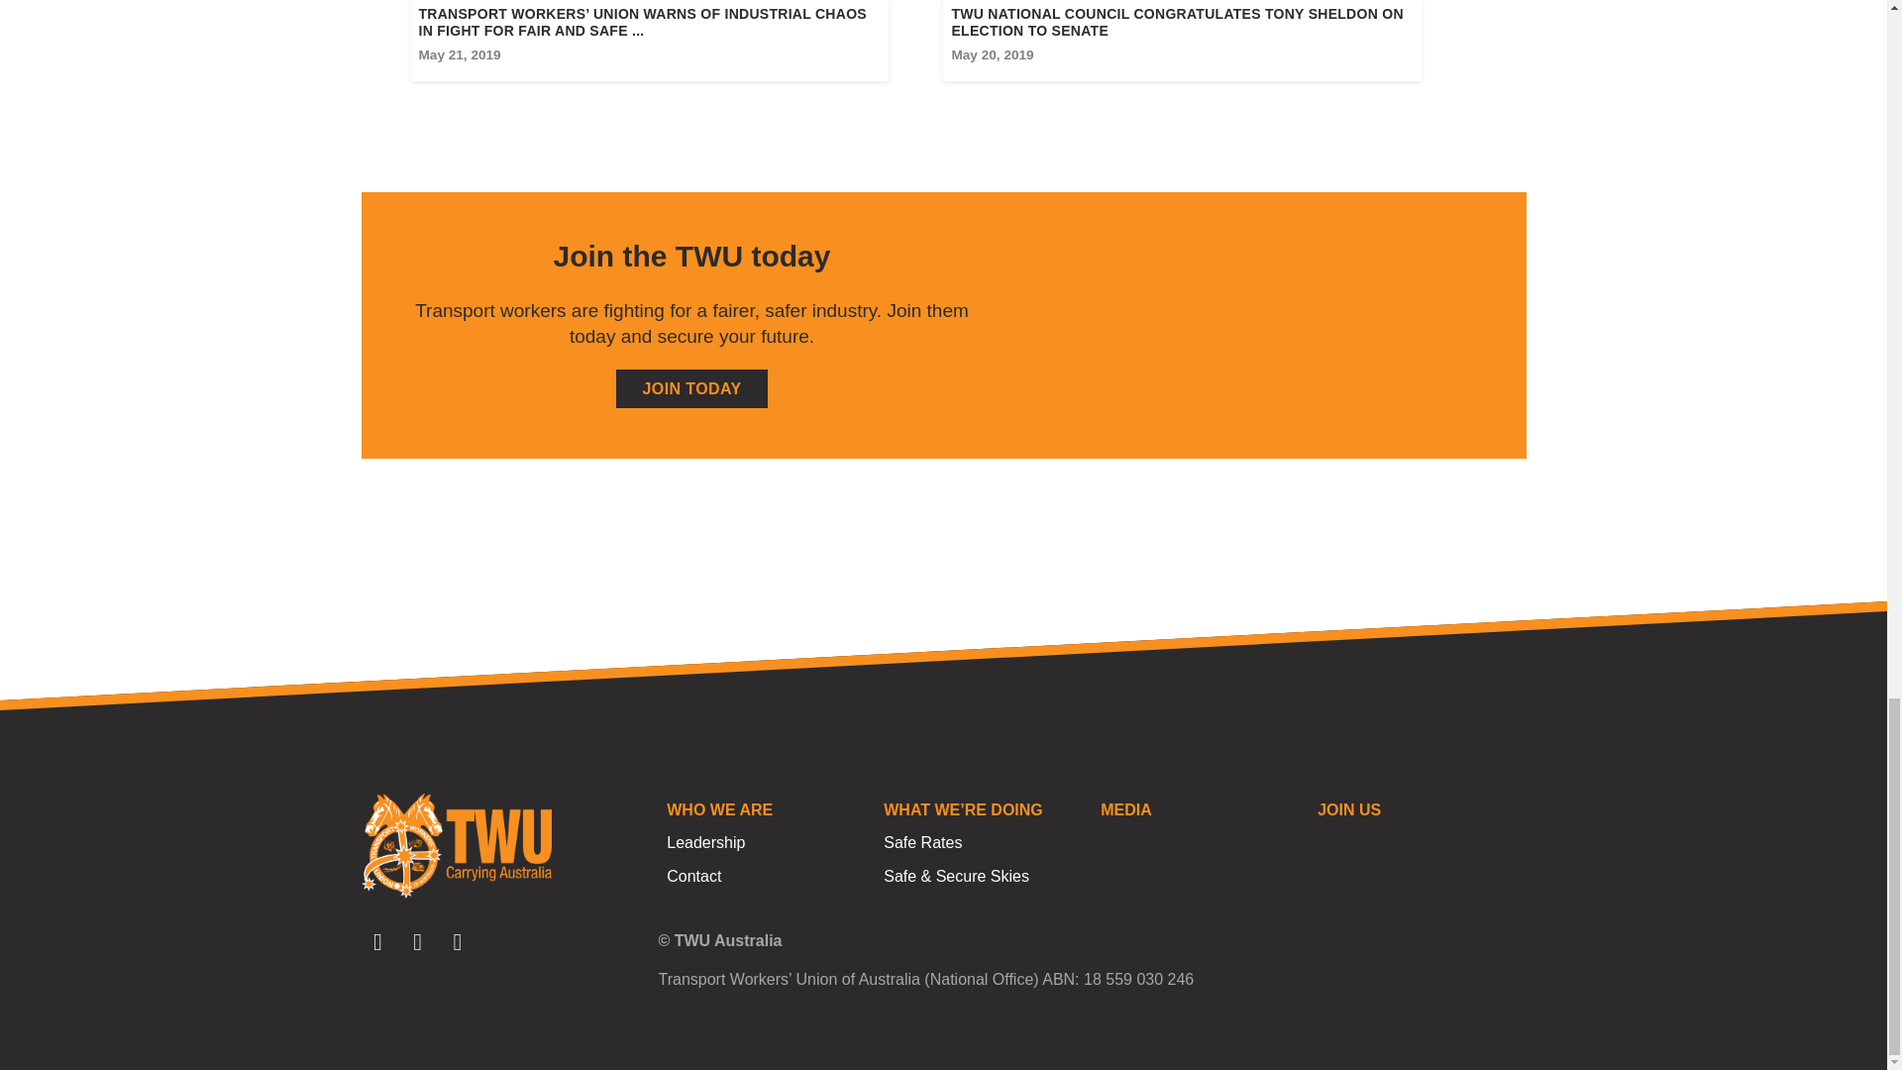 The width and height of the screenshot is (1902, 1070). What do you see at coordinates (766, 842) in the screenshot?
I see `Leadership` at bounding box center [766, 842].